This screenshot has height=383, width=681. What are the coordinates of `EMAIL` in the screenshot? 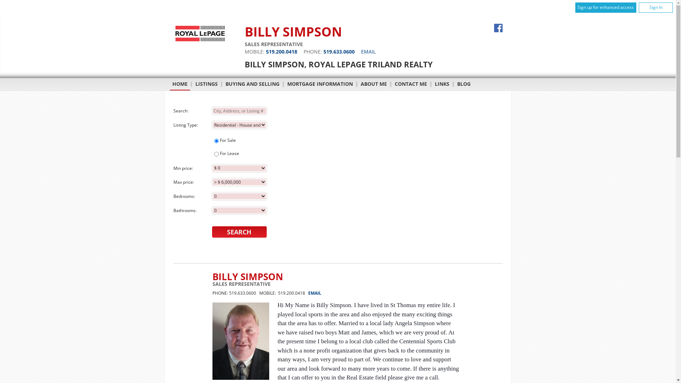 It's located at (314, 293).